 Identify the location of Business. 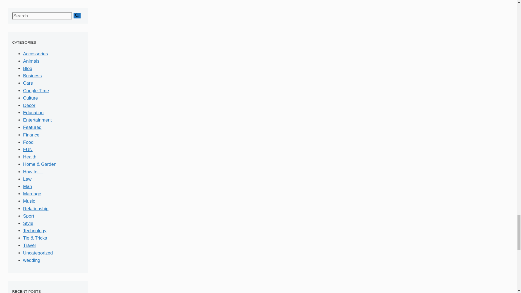
(32, 76).